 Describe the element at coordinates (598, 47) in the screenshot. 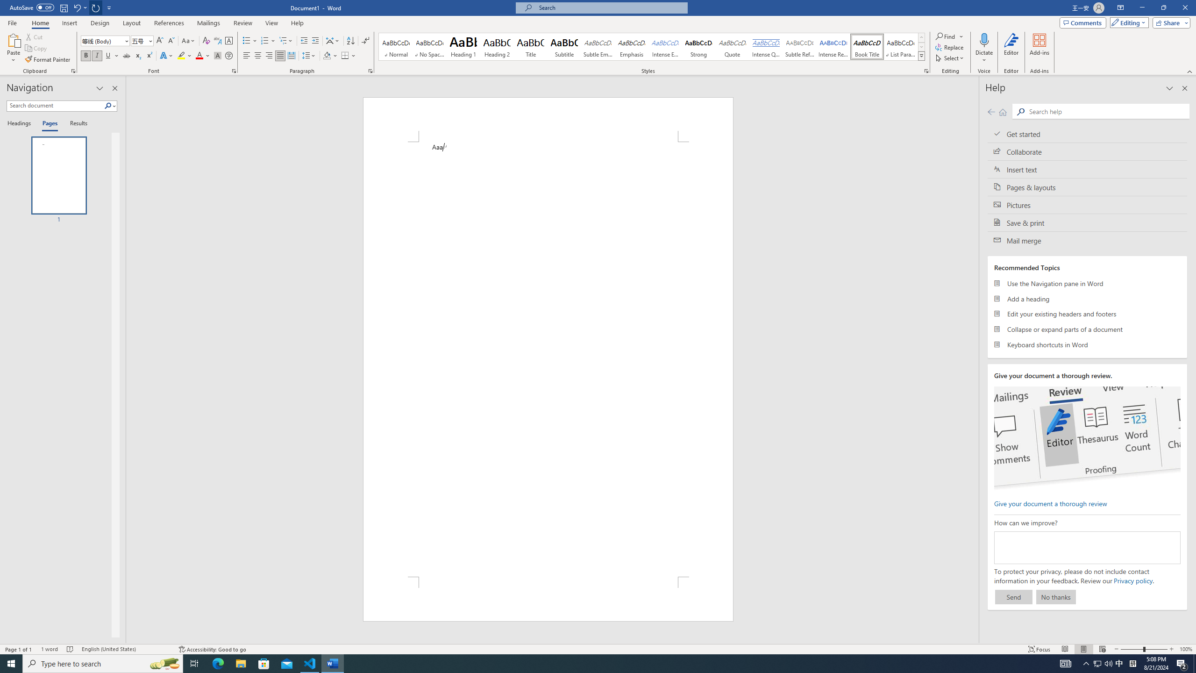

I see `Subtle Emphasis` at that location.